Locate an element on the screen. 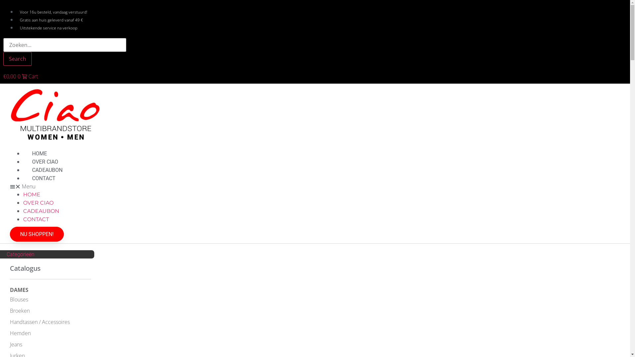 The width and height of the screenshot is (635, 357). Broeken is located at coordinates (20, 311).